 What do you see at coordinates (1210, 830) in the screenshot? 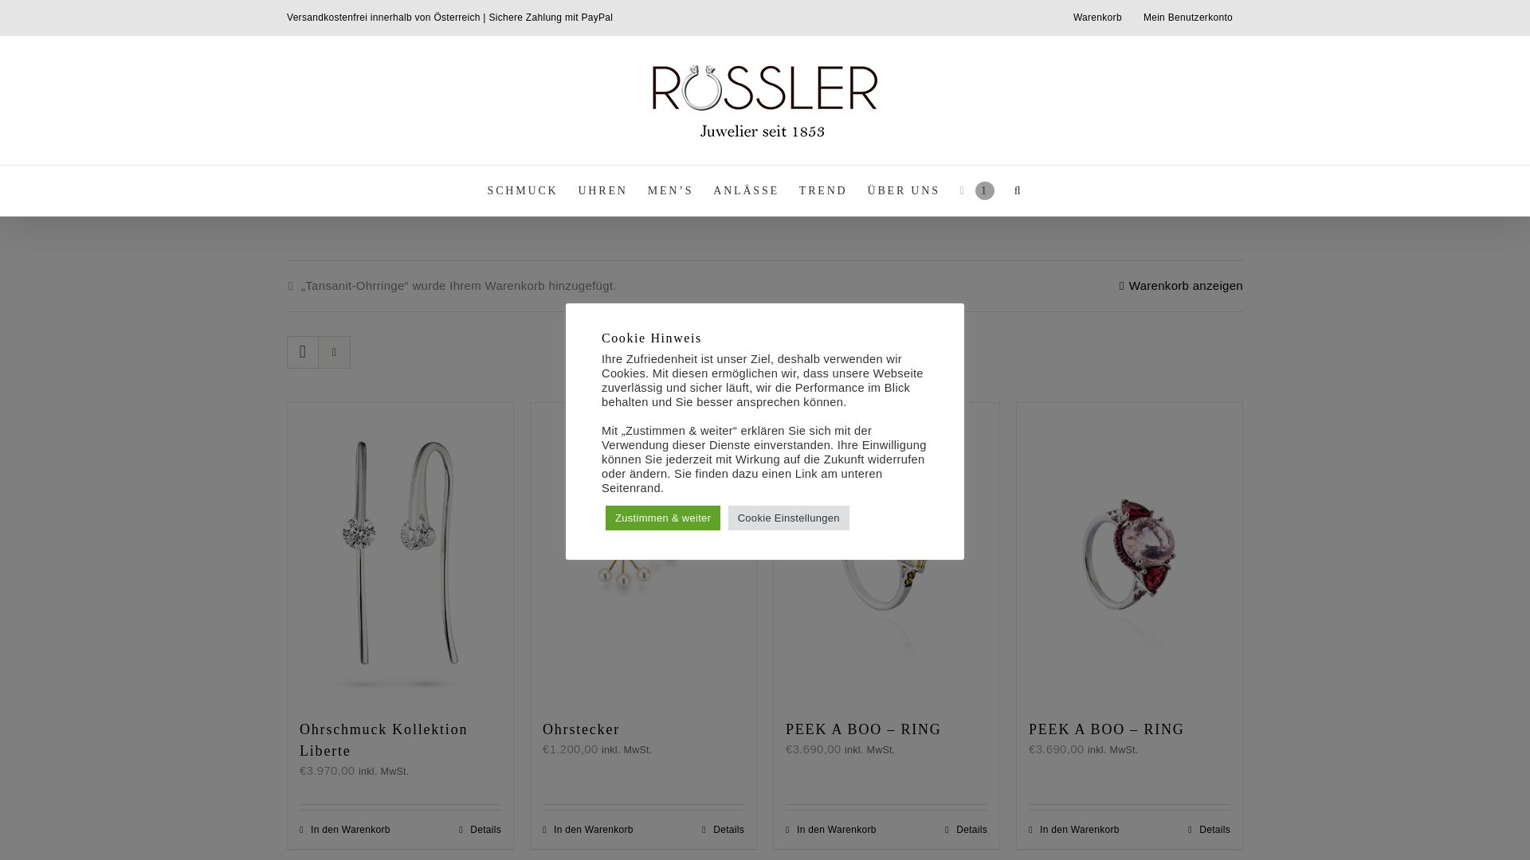
I see `Details` at bounding box center [1210, 830].